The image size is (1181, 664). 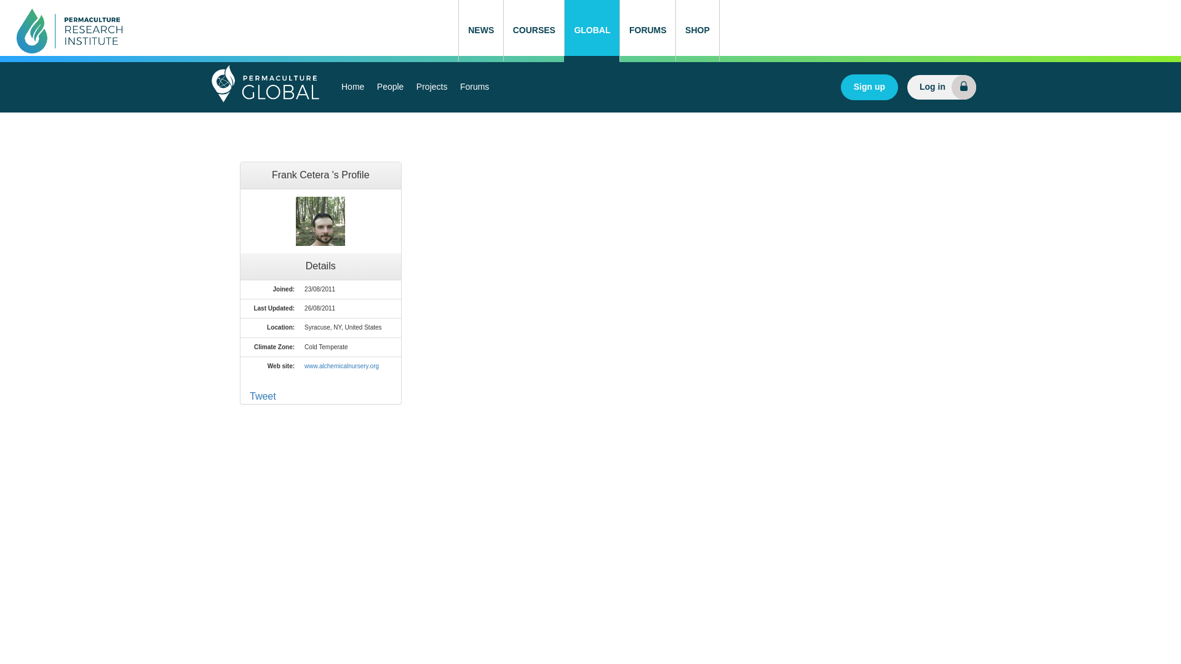 I want to click on Projects, so click(x=432, y=87).